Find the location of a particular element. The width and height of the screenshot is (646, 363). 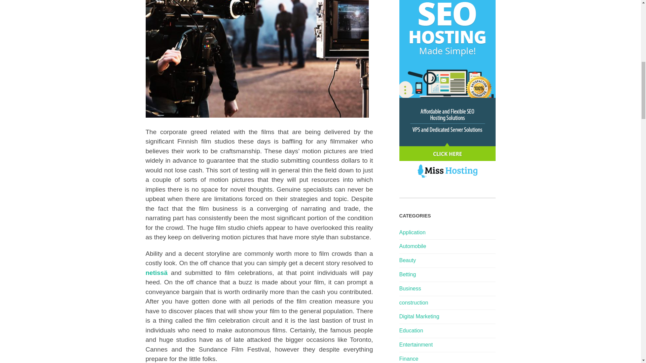

Entertainment is located at coordinates (416, 345).